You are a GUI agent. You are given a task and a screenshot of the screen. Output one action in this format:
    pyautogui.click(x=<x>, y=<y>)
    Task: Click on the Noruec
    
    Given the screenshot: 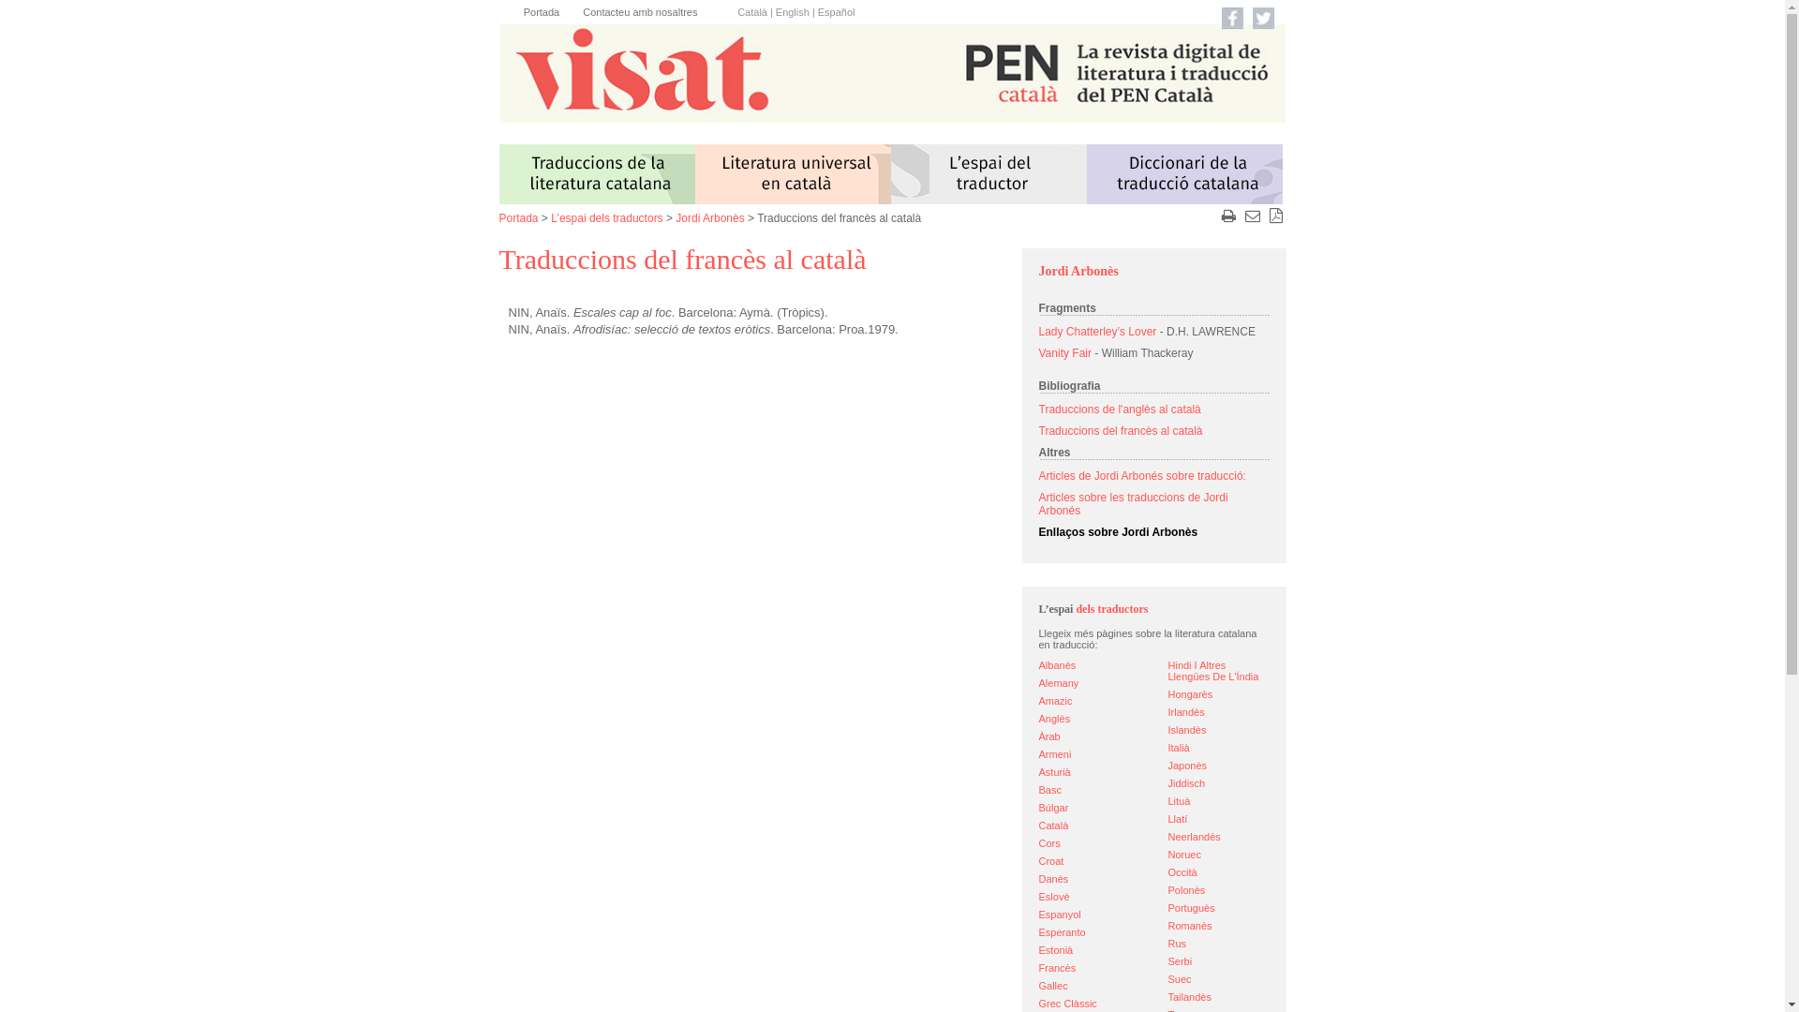 What is the action you would take?
    pyautogui.click(x=1184, y=855)
    